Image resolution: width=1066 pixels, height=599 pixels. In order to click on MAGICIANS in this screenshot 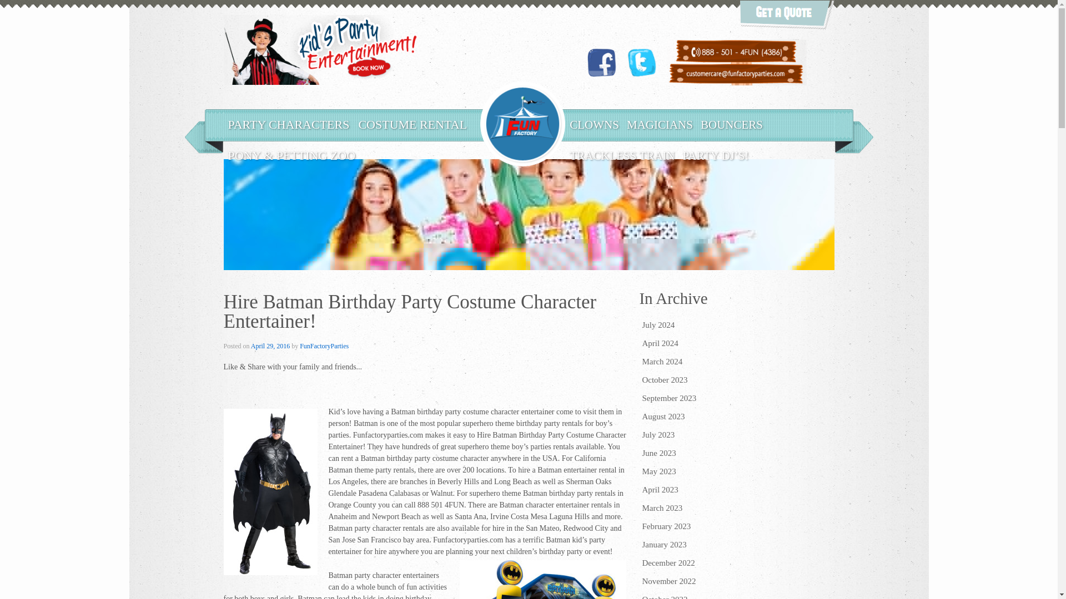, I will do `click(660, 124)`.